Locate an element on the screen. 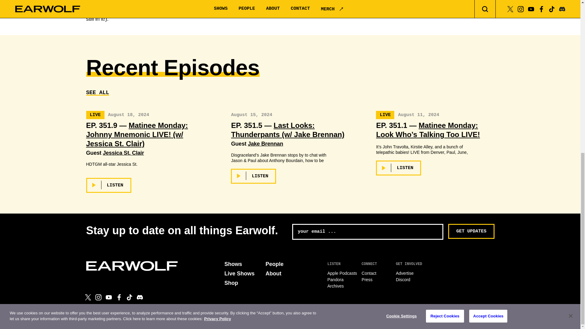  LISTEN is located at coordinates (108, 185).